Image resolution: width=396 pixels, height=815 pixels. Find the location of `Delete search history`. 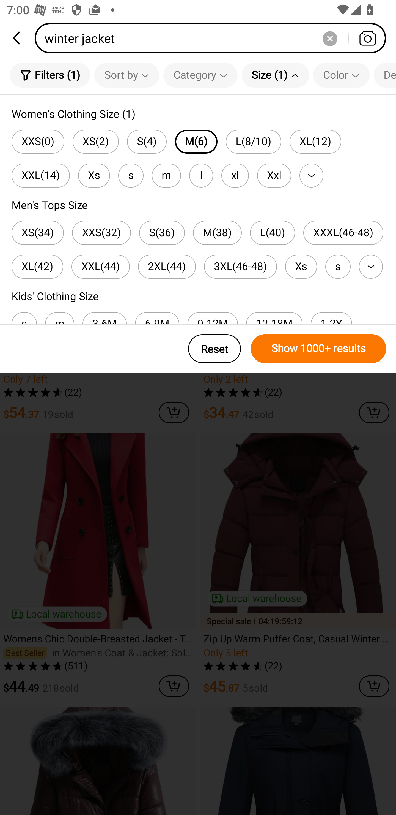

Delete search history is located at coordinates (330, 38).